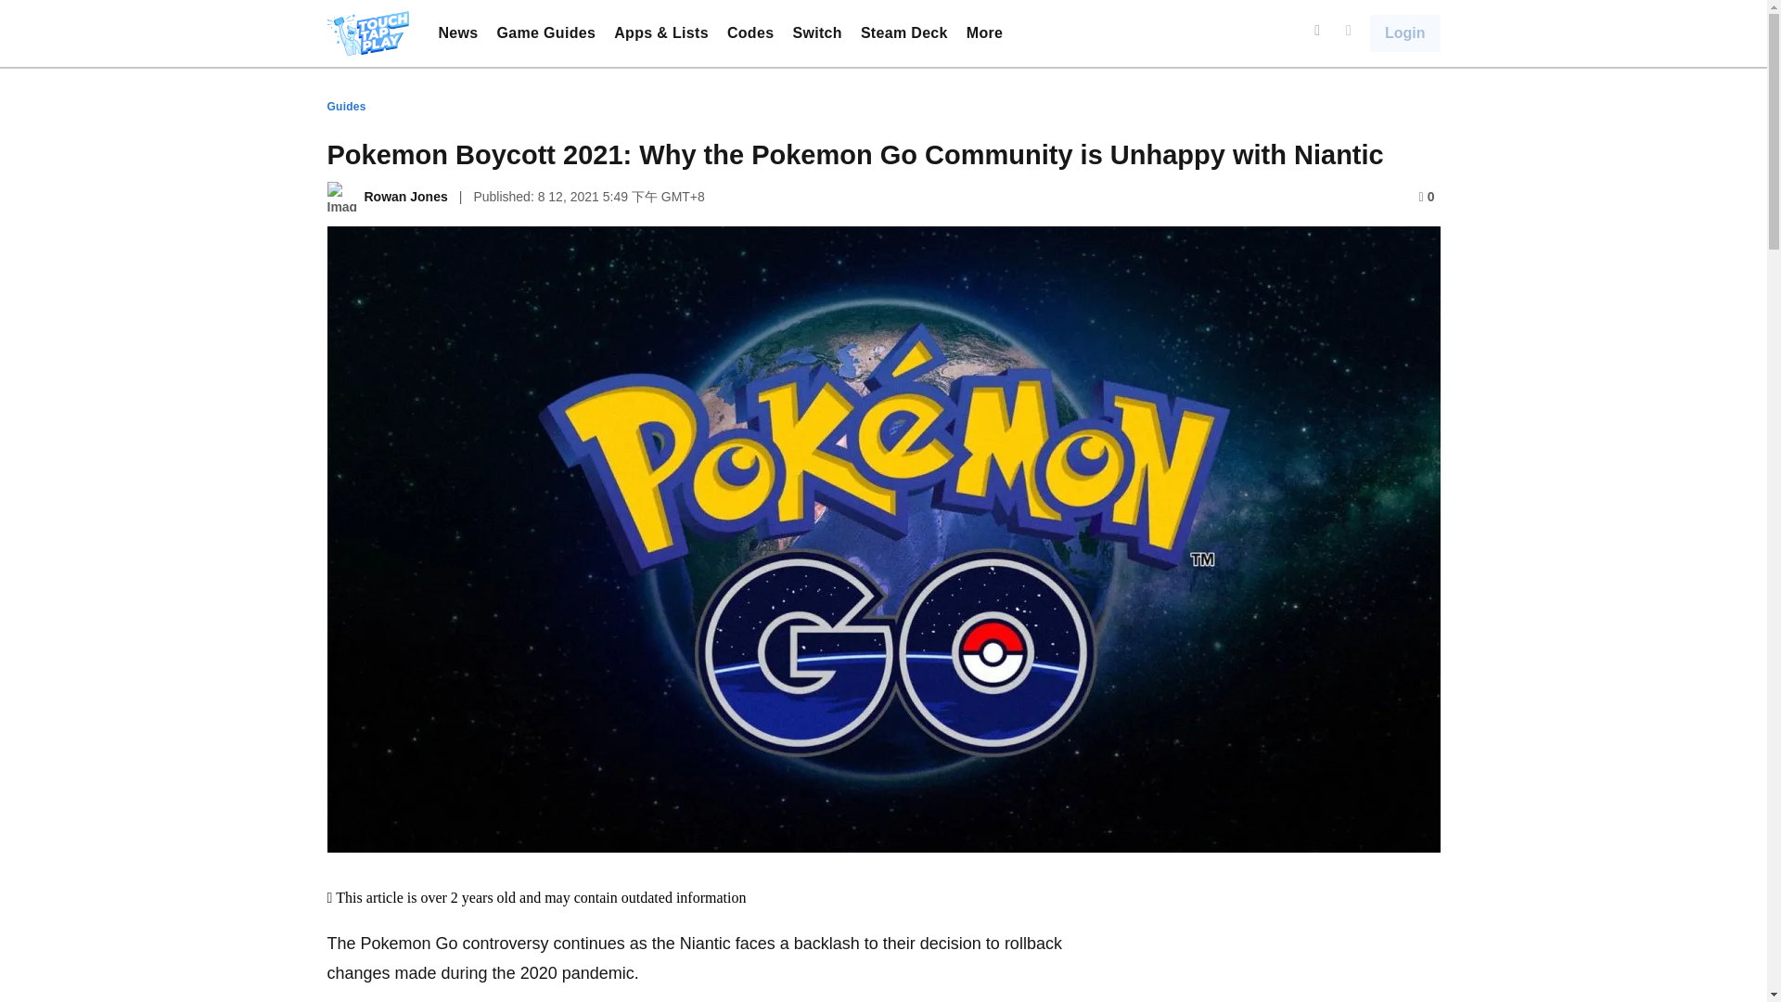 Image resolution: width=1781 pixels, height=1002 pixels. I want to click on Codes, so click(750, 33).